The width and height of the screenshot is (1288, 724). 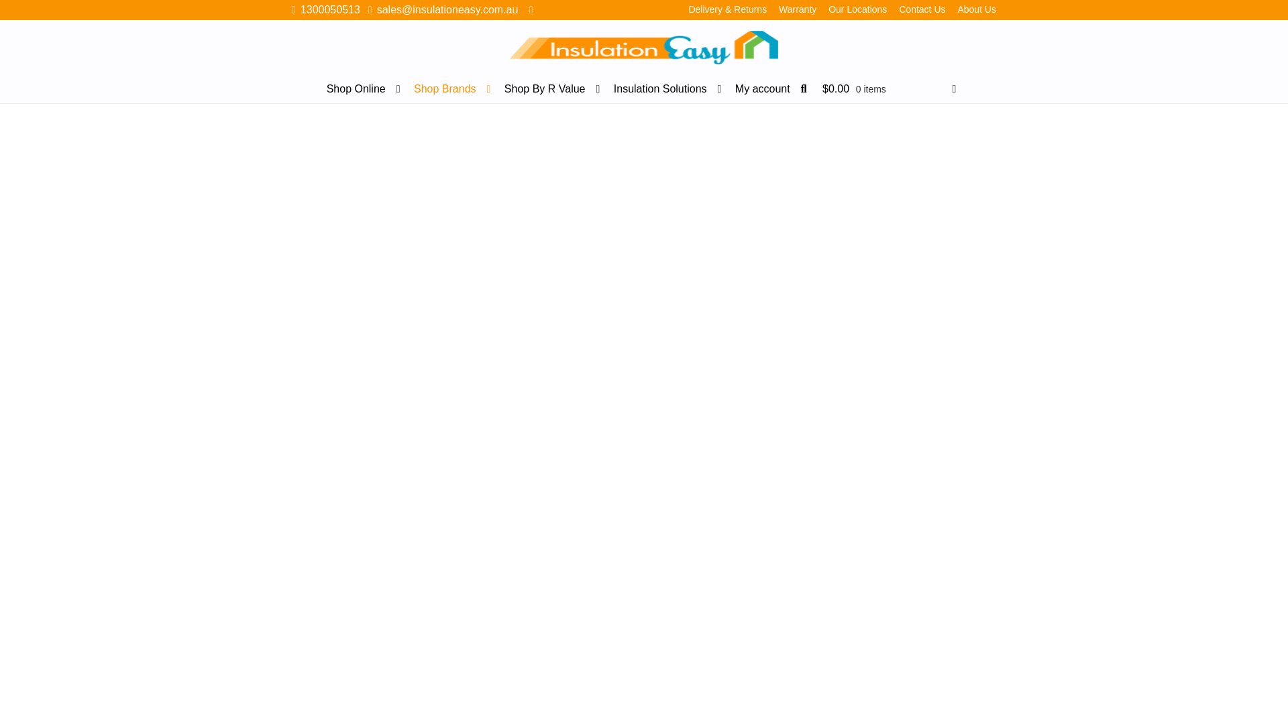 I want to click on About Us, so click(x=977, y=9).